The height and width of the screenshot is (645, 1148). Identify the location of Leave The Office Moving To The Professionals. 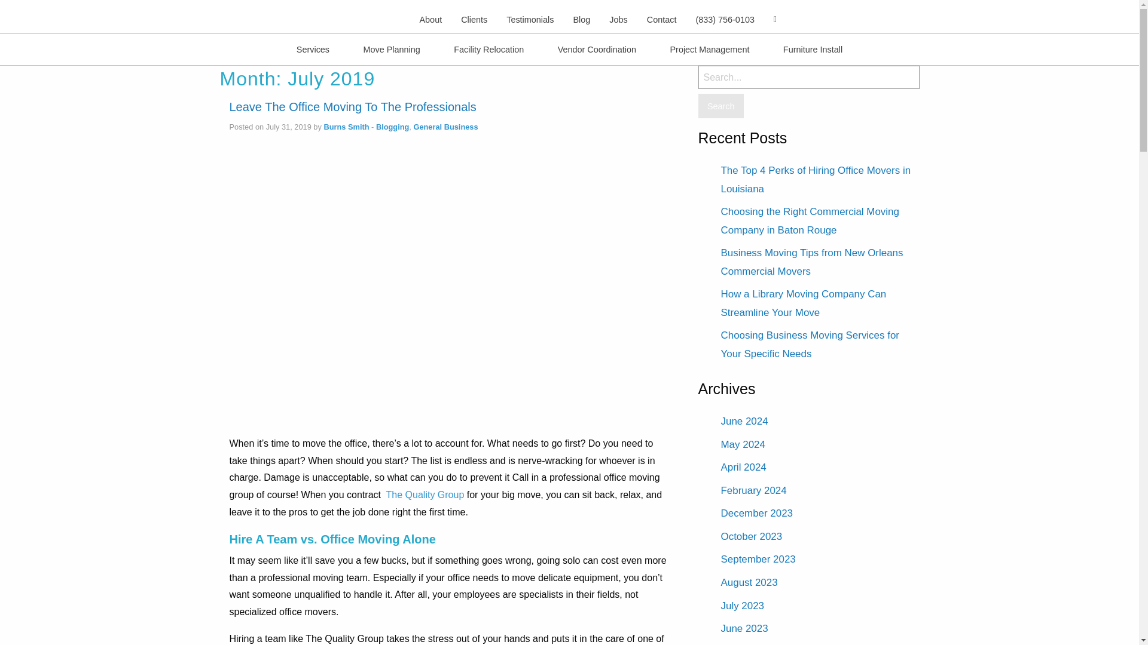
(353, 107).